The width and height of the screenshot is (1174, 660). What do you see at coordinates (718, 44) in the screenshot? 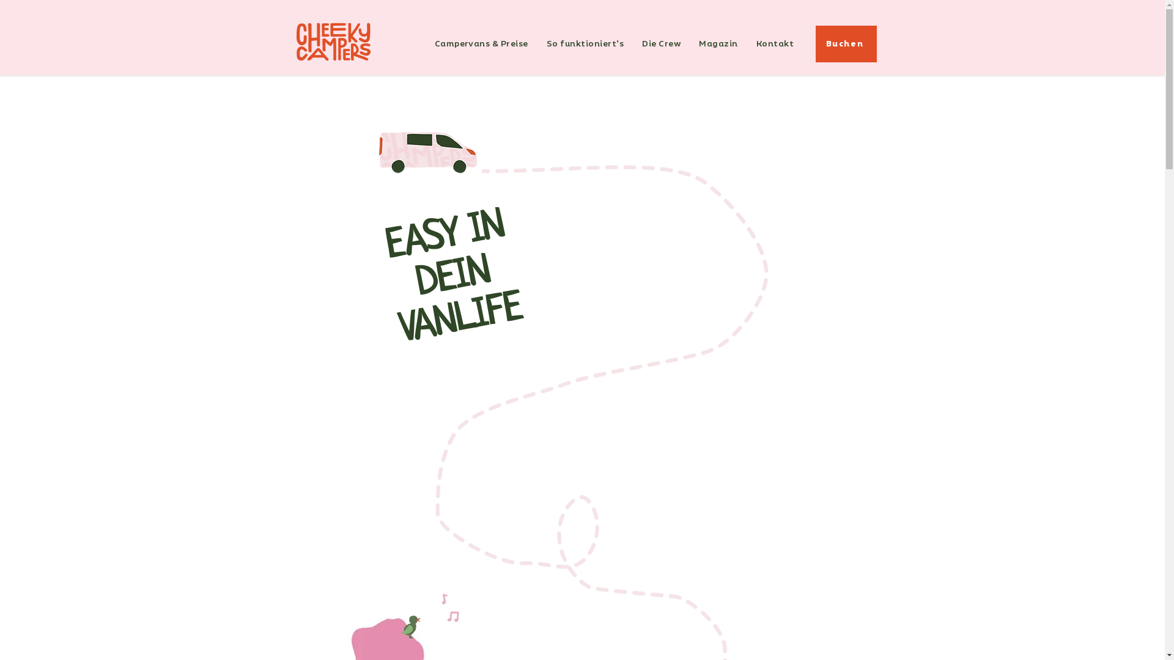
I see `Magazin` at bounding box center [718, 44].